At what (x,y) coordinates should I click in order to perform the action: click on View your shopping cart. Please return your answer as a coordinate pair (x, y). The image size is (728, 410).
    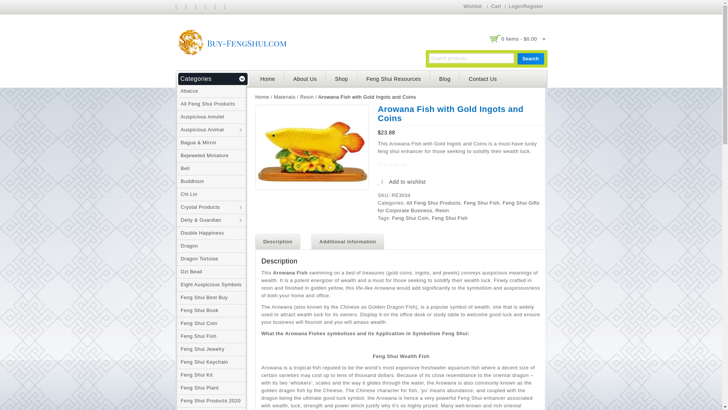
    Looking at the image, I should click on (517, 39).